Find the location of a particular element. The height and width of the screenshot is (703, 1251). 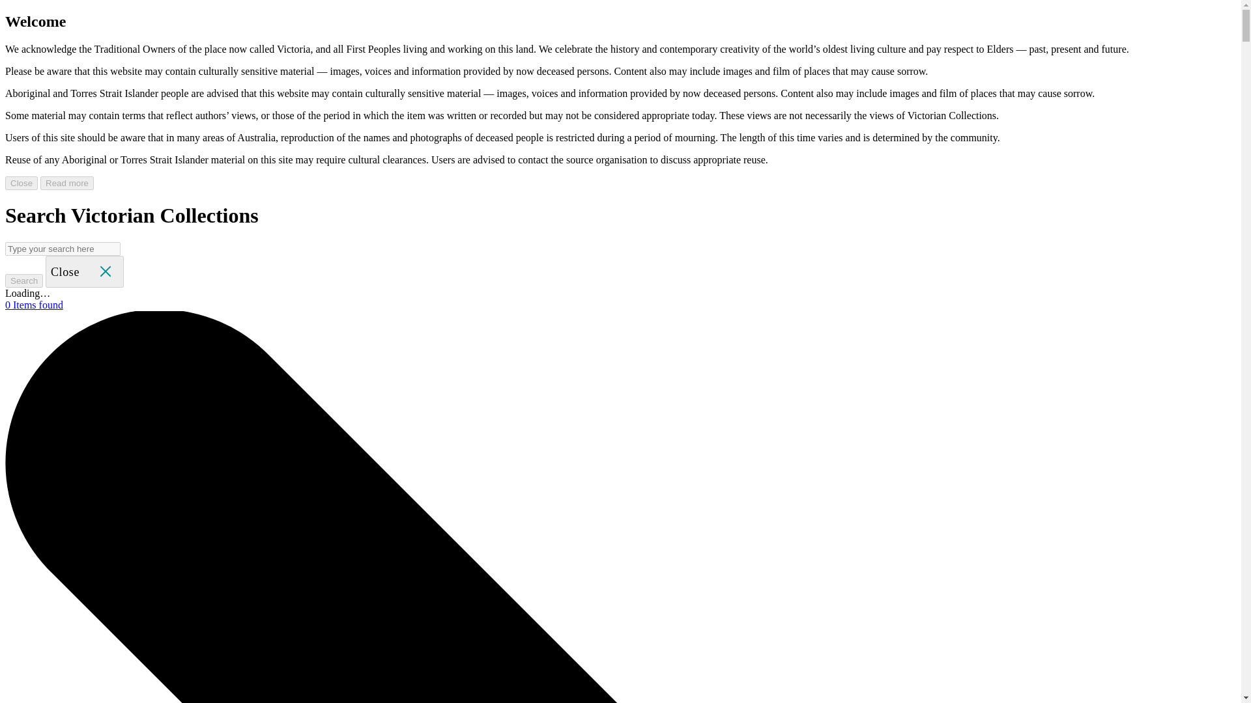

Close is located at coordinates (85, 271).